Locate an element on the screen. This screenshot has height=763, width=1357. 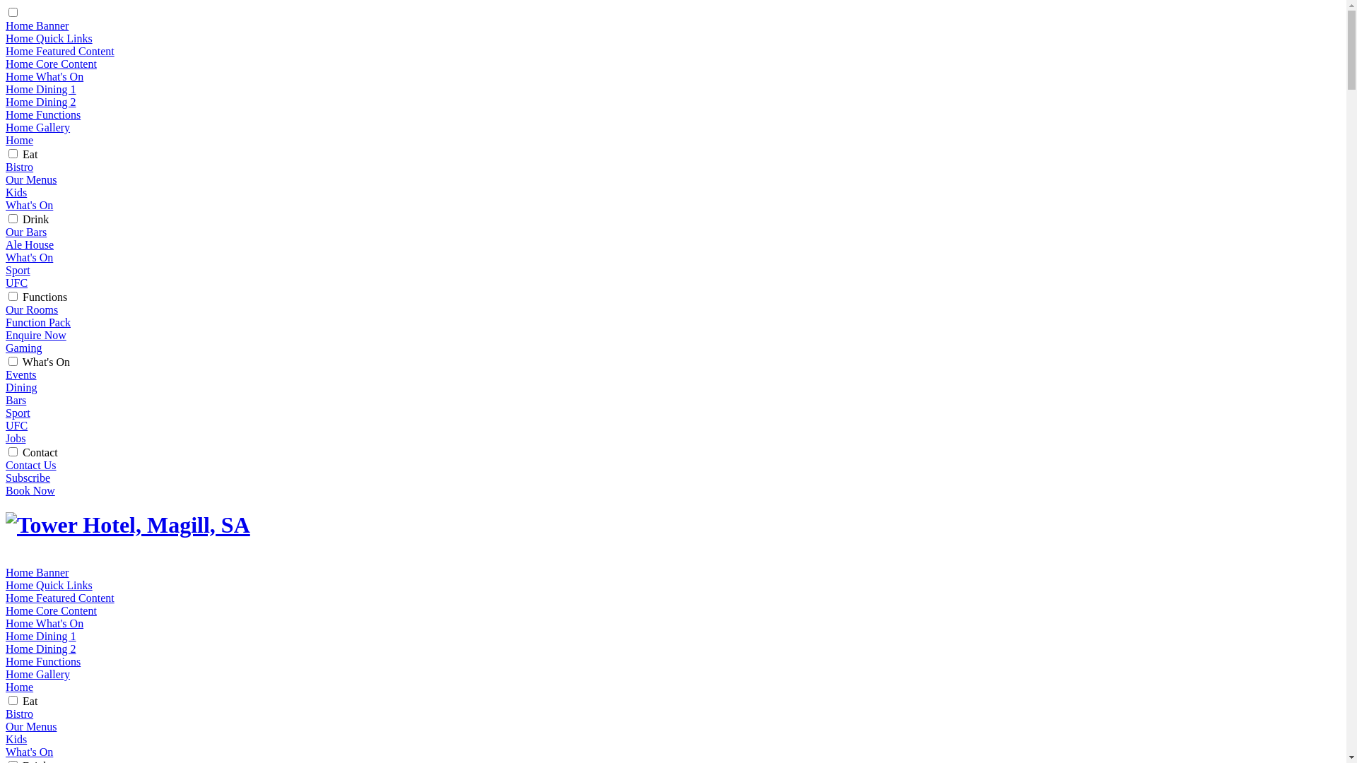
Subscribe is located at coordinates (28, 478).